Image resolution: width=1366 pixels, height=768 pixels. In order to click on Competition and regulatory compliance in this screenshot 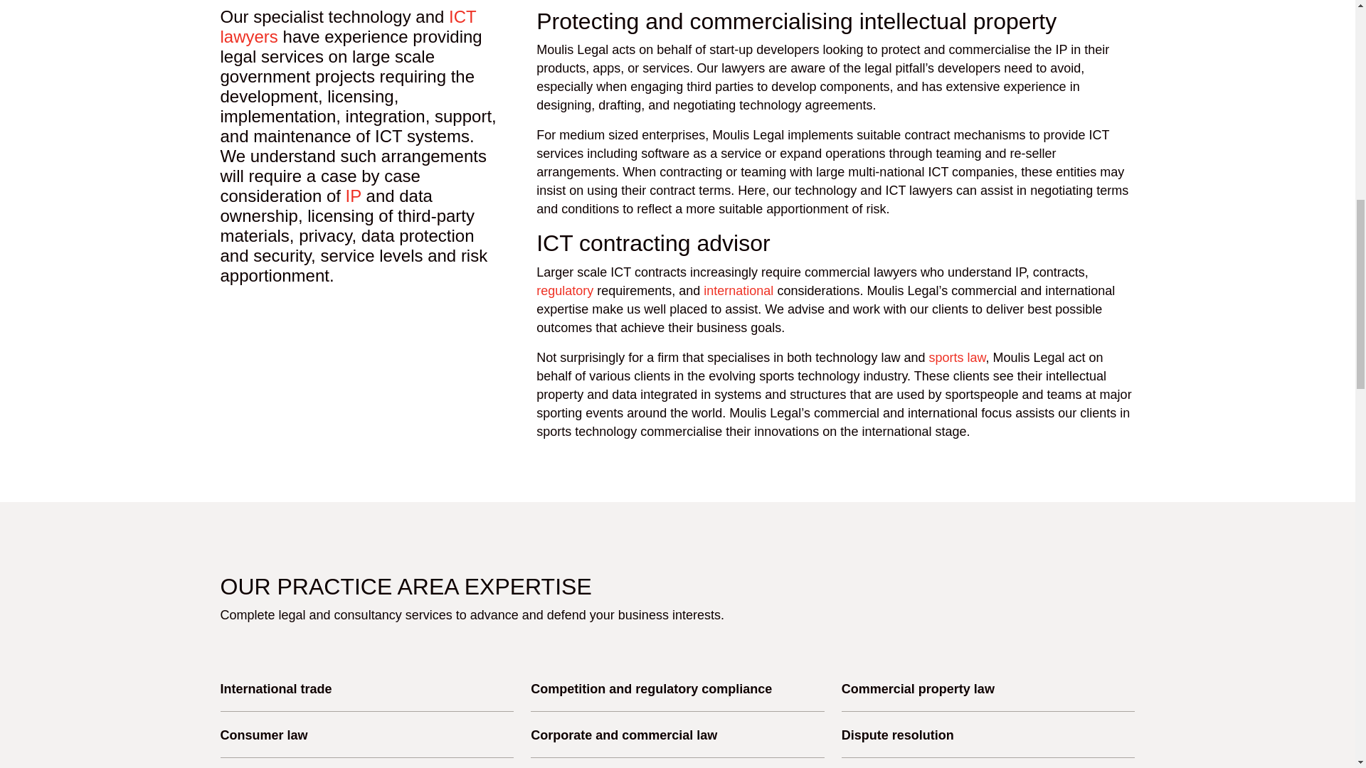, I will do `click(565, 290)`.